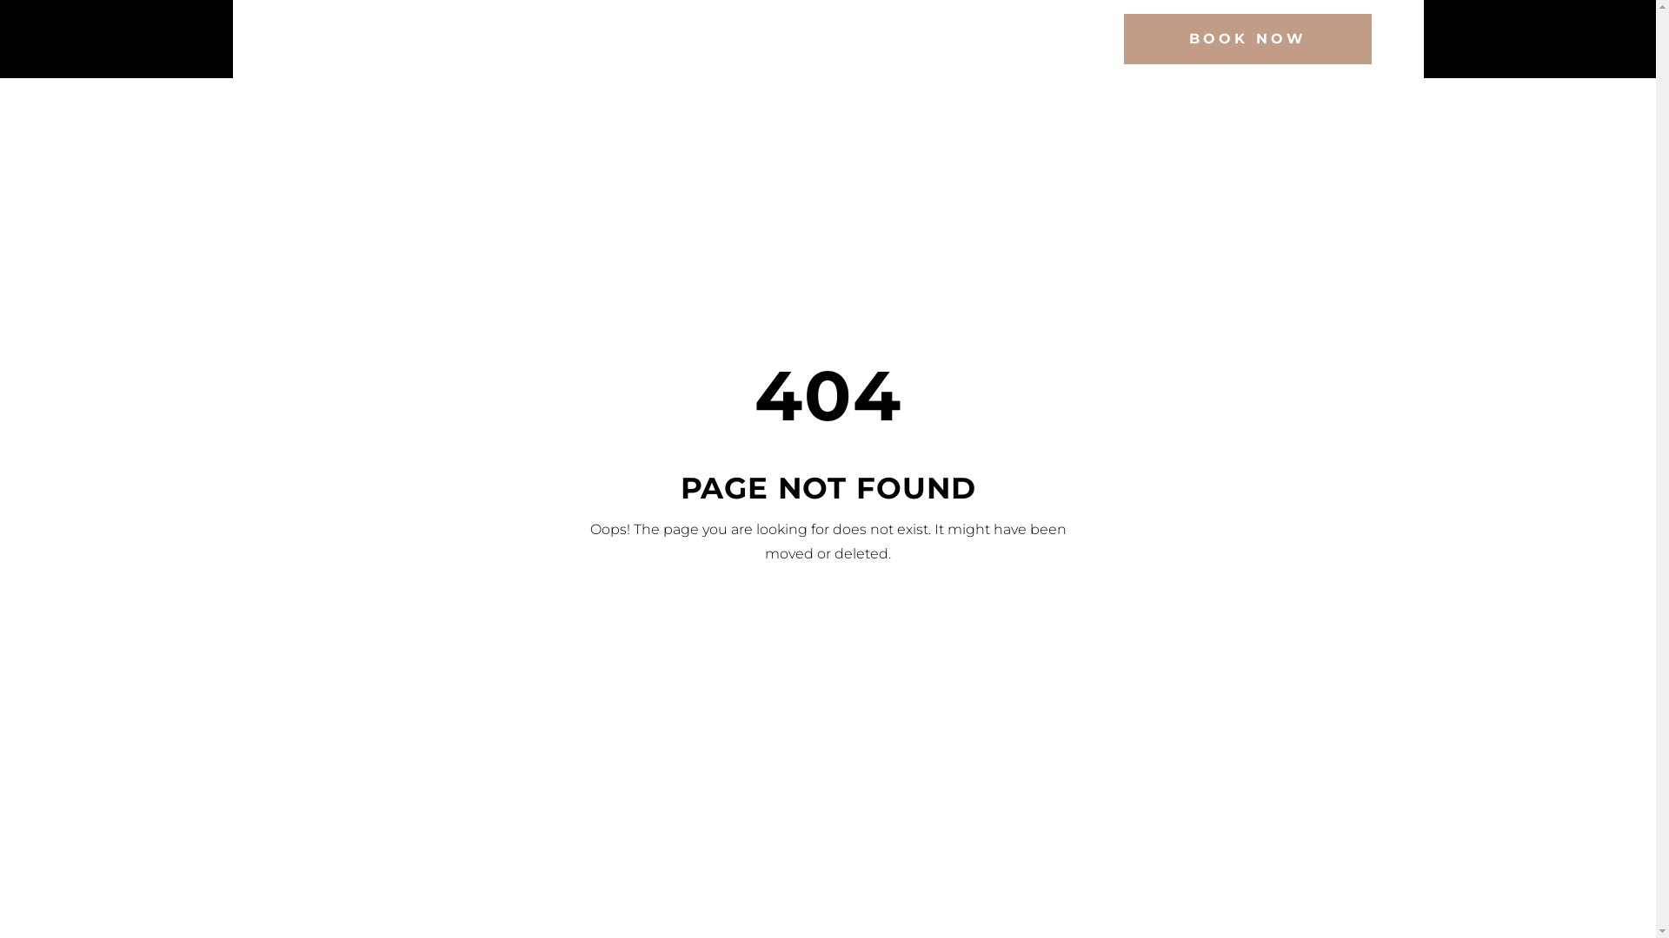 The width and height of the screenshot is (1669, 938). What do you see at coordinates (1035, 39) in the screenshot?
I see `CONTACT` at bounding box center [1035, 39].